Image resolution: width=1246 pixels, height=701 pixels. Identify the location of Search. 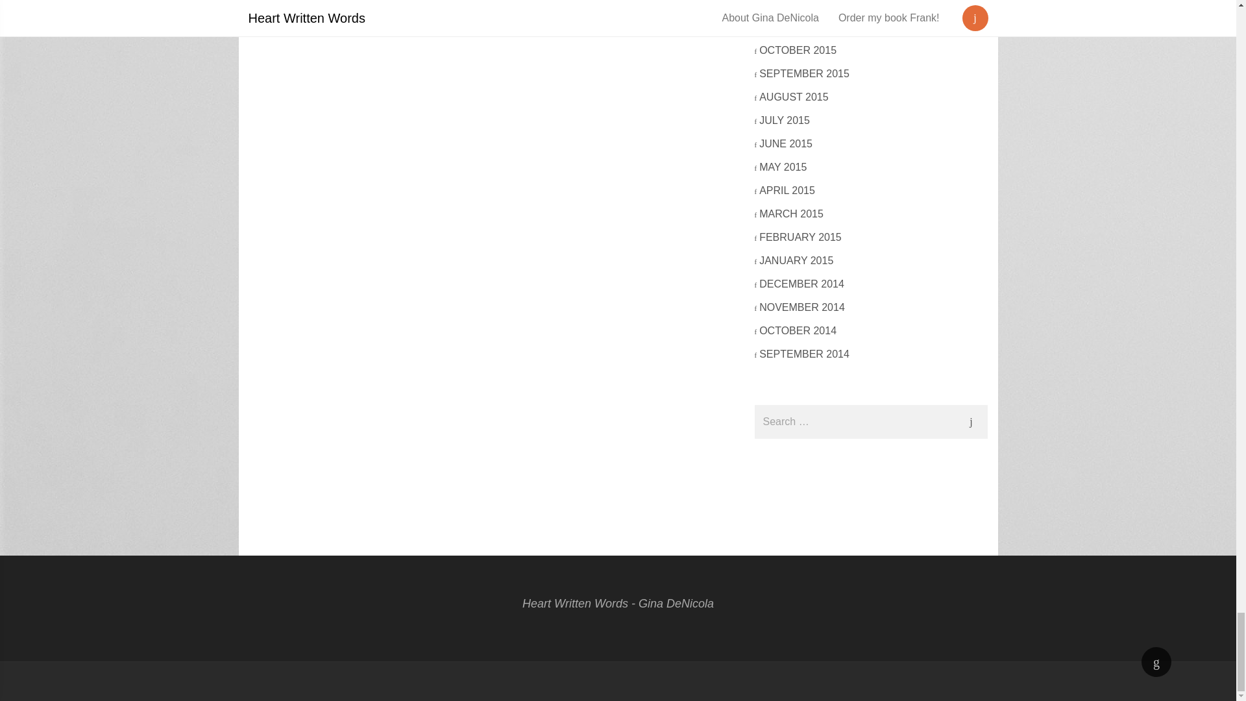
(970, 422).